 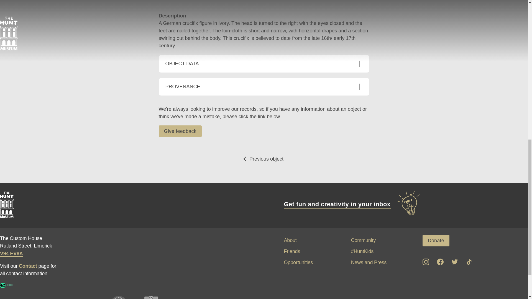 I want to click on V94 EV8A, so click(x=11, y=254).